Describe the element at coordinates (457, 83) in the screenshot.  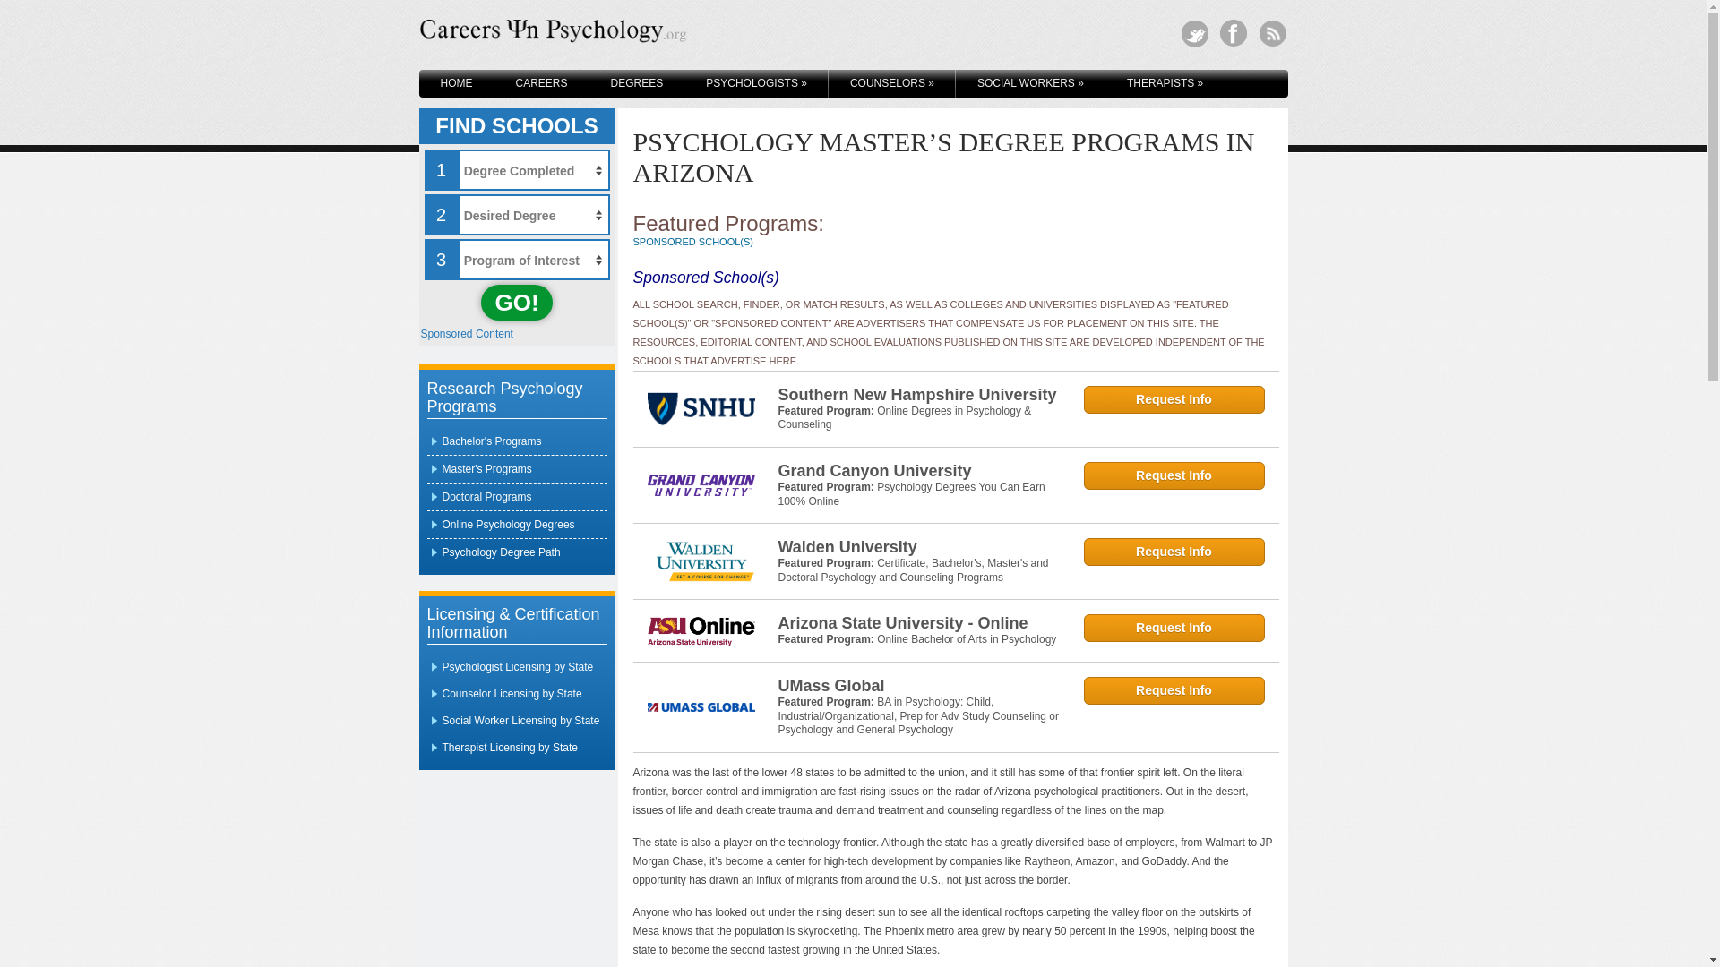
I see `HOME` at that location.